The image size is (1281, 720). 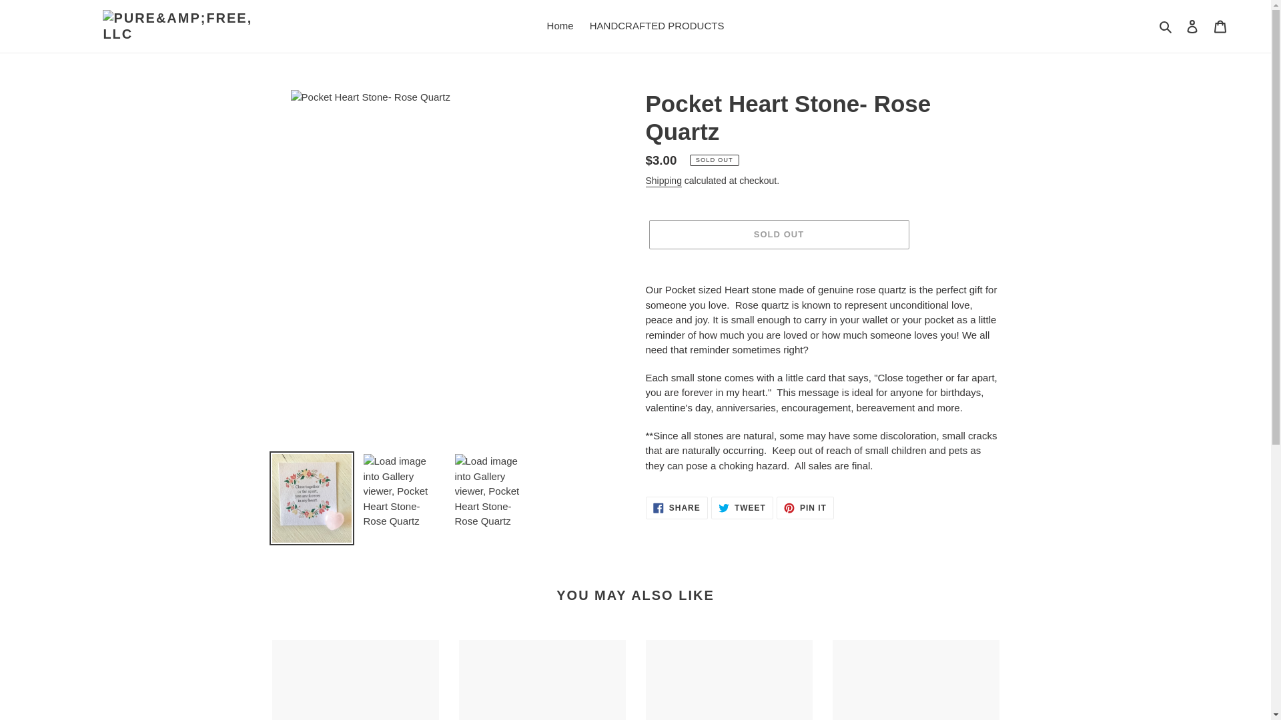 I want to click on Women's Hyaluronic Acid Facial Gel, so click(x=1166, y=26).